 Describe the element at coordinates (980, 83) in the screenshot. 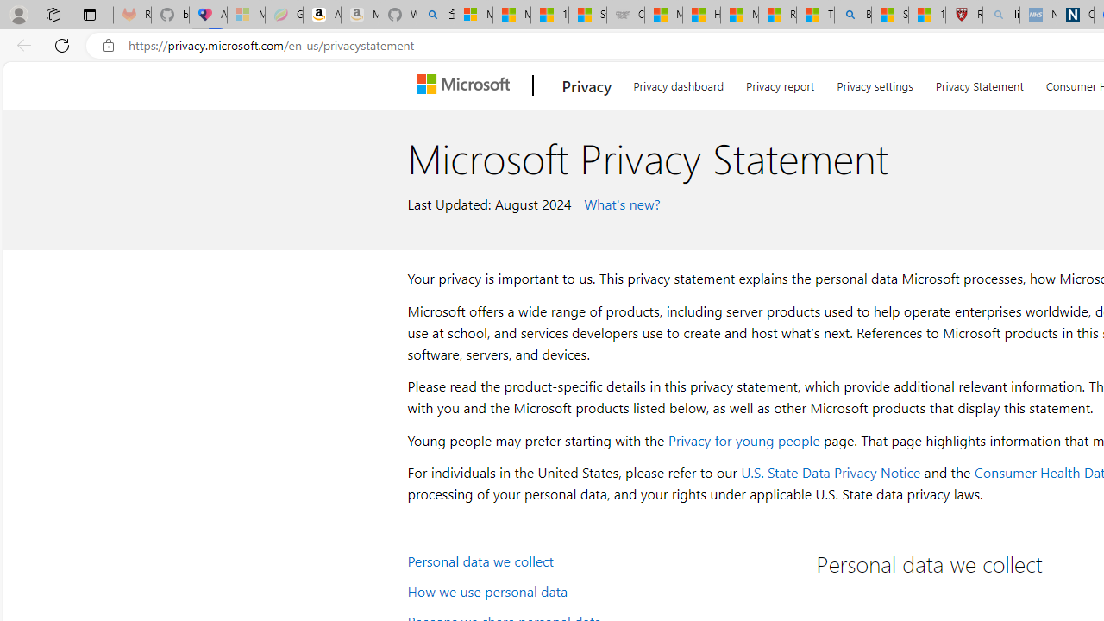

I see `Privacy Statement` at that location.